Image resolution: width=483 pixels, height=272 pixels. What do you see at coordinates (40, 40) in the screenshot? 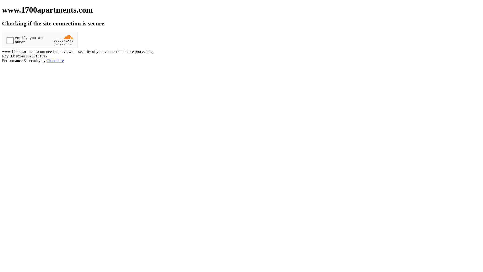
I see `Widget containing a Cloudflare security challenge` at bounding box center [40, 40].